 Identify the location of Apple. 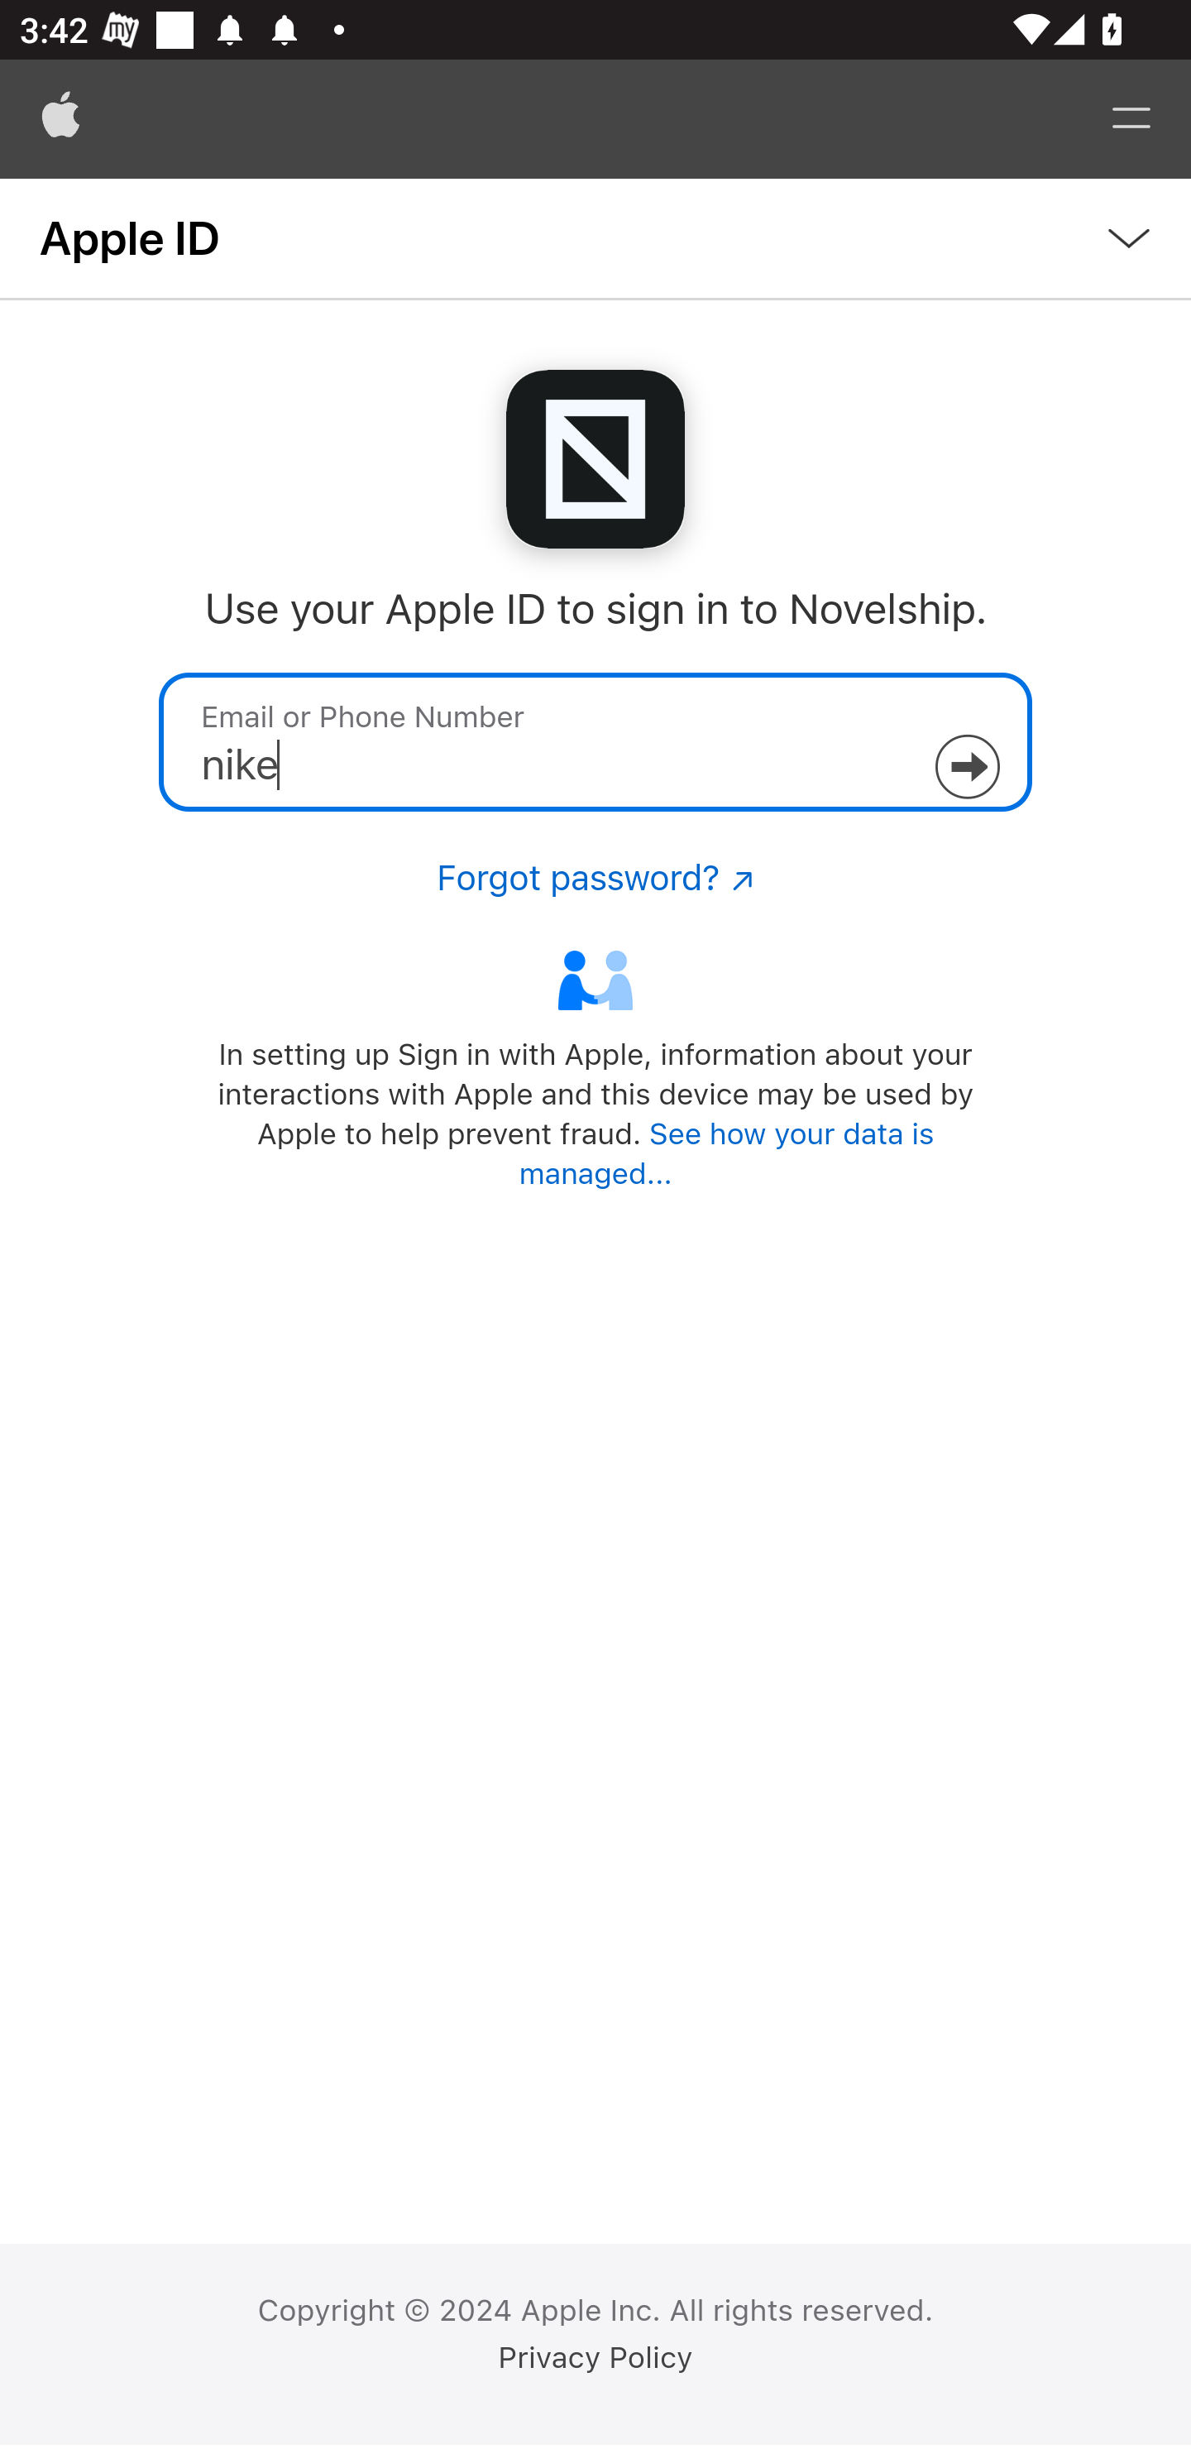
(60, 119).